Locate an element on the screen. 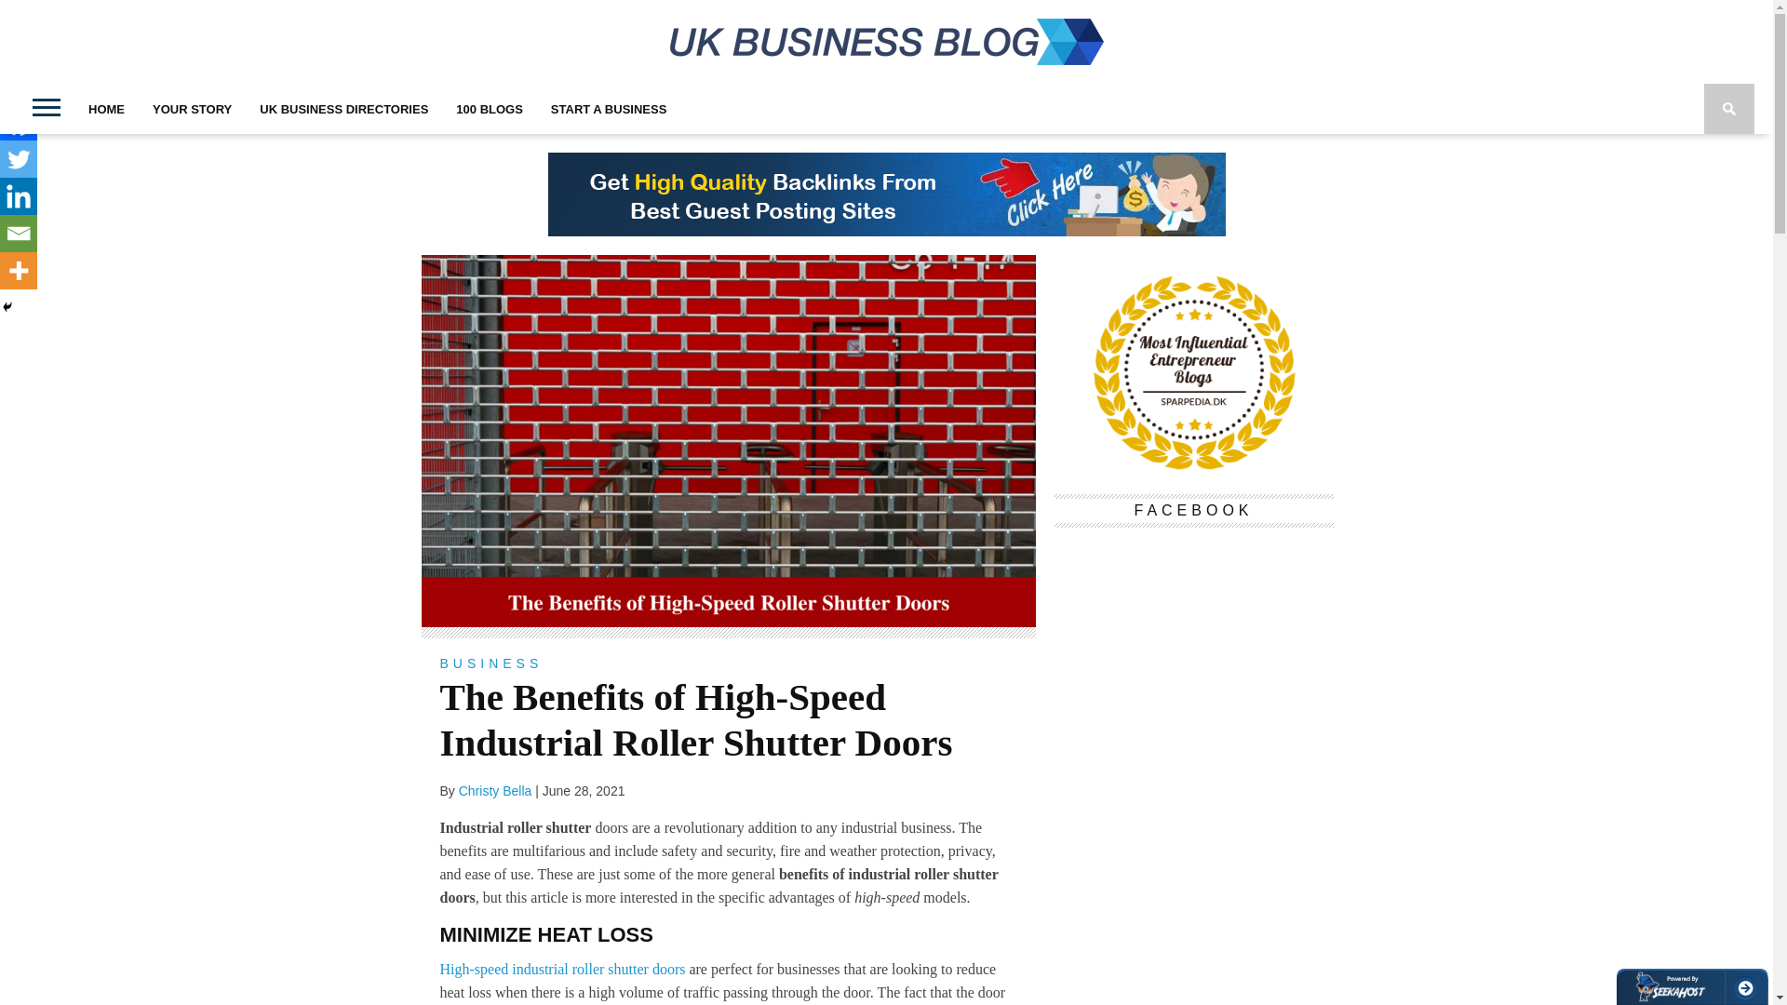 The width and height of the screenshot is (1787, 1005). Email is located at coordinates (19, 234).